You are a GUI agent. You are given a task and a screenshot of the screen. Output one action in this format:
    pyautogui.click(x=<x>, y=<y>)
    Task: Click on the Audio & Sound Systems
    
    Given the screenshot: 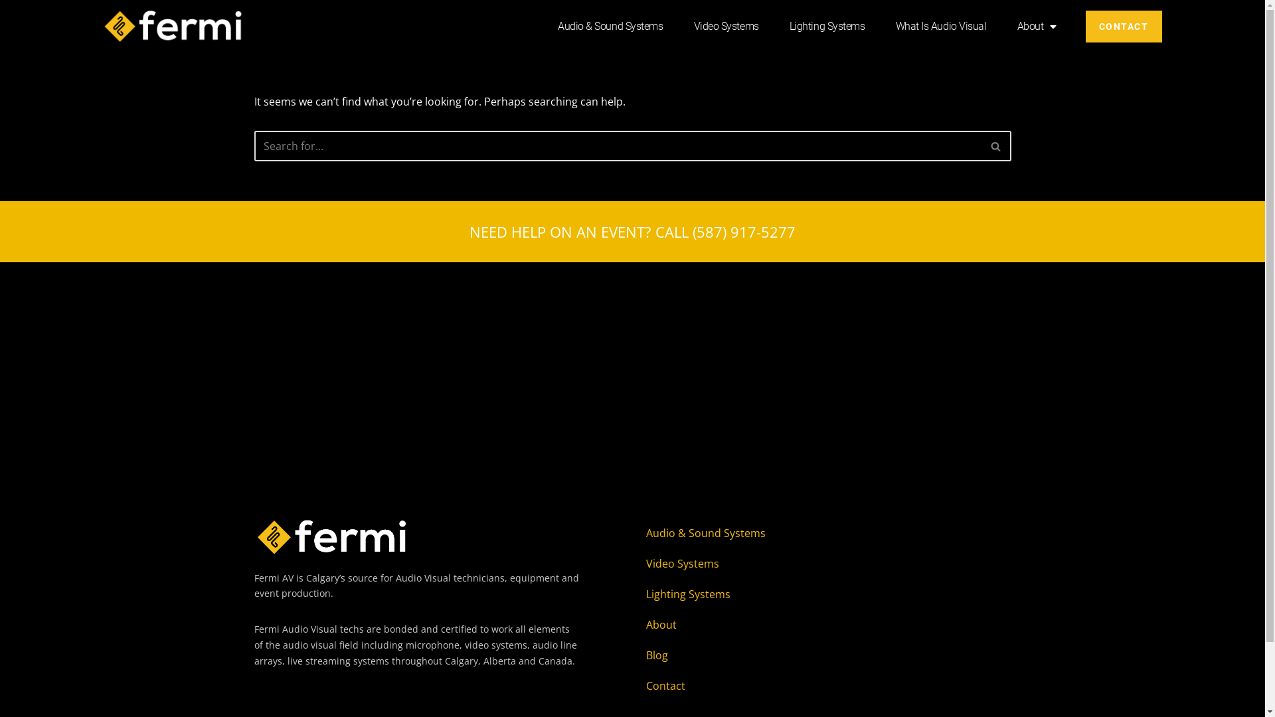 What is the action you would take?
    pyautogui.click(x=795, y=533)
    